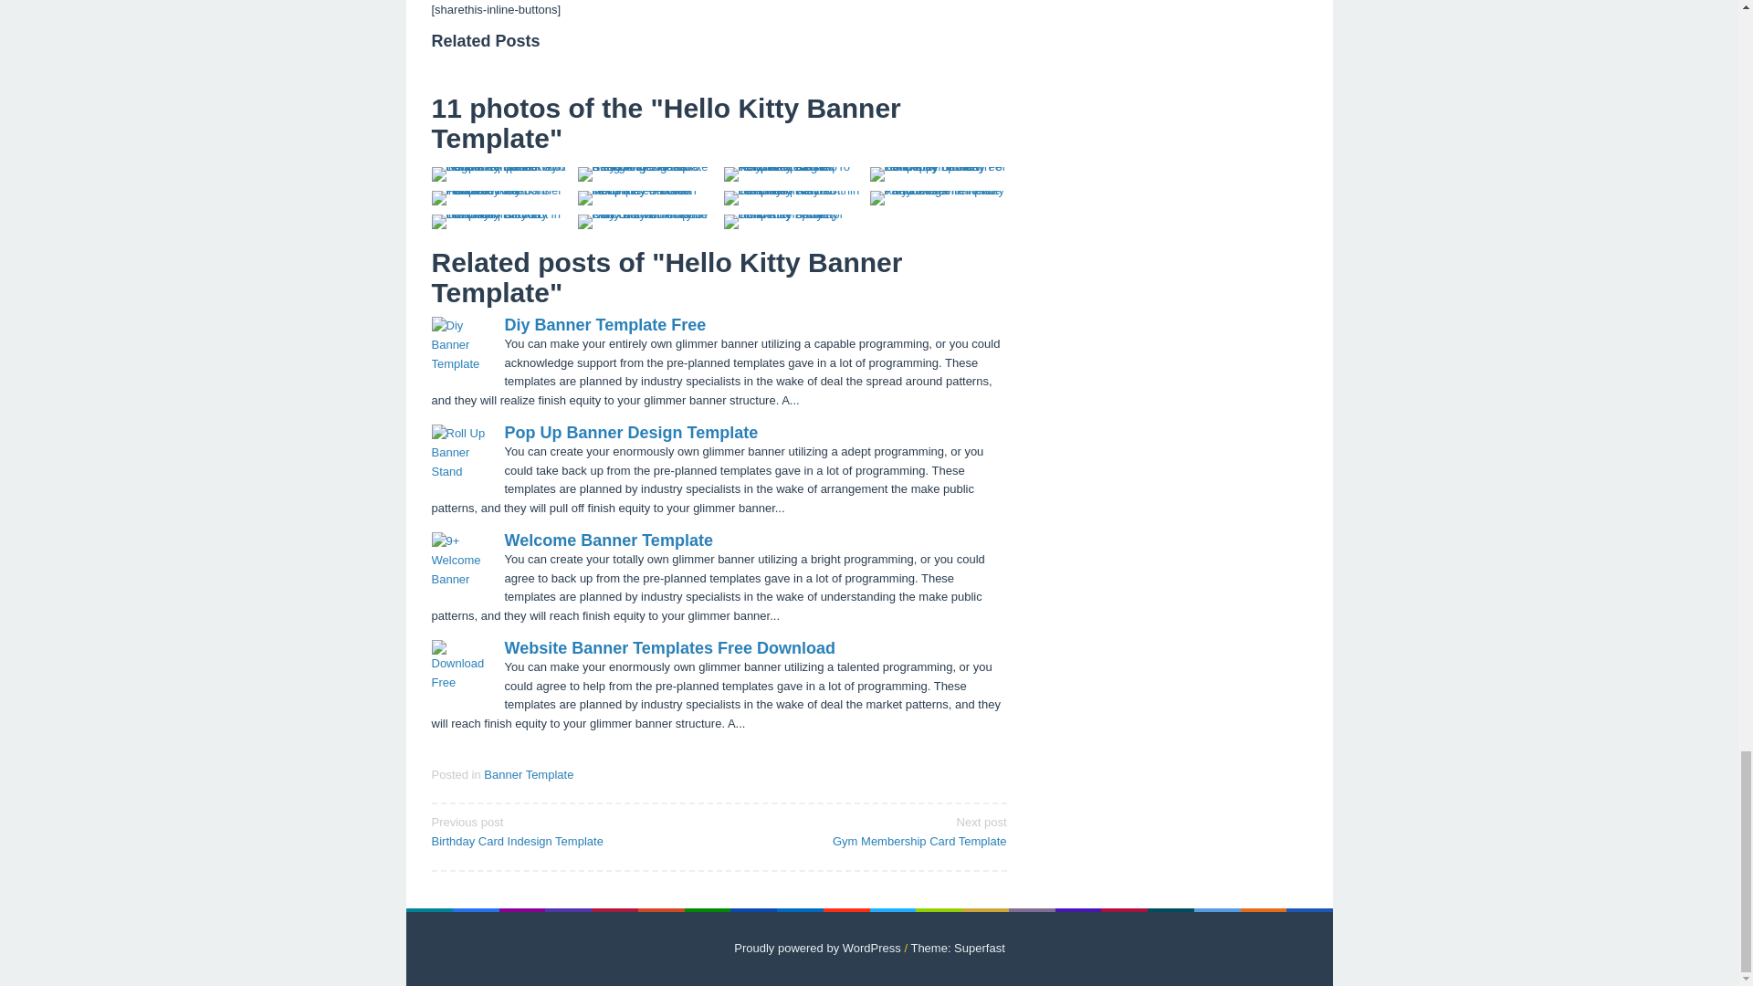 This screenshot has height=986, width=1753. Describe the element at coordinates (868, 831) in the screenshot. I see `Banner Template` at that location.